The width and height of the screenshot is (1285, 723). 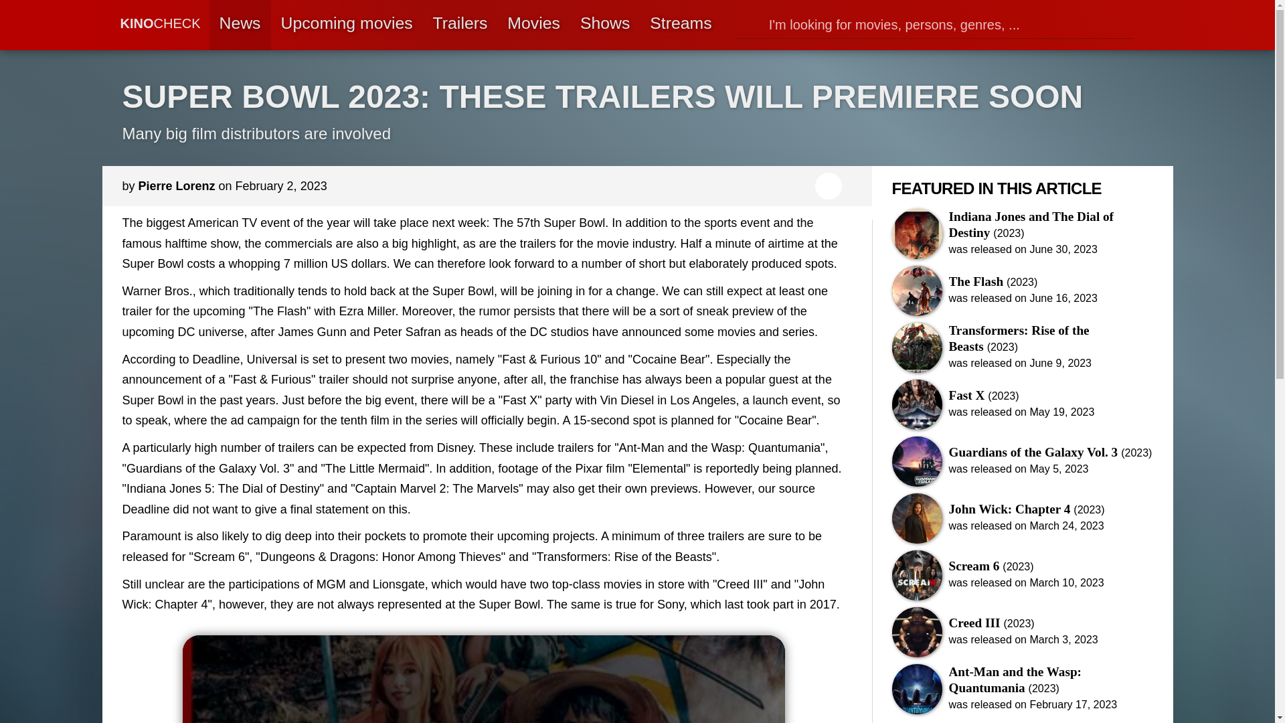 What do you see at coordinates (1152, 25) in the screenshot?
I see `Super Bowl 2023: Diese Trailer feiern bald ihre Premiere` at bounding box center [1152, 25].